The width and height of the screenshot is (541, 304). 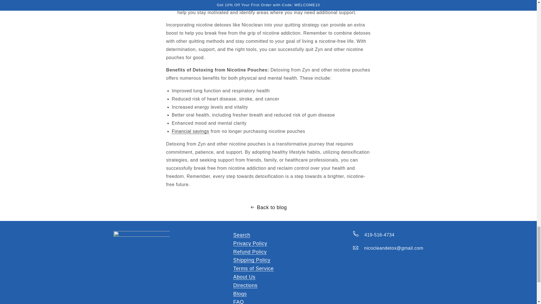 What do you see at coordinates (250, 244) in the screenshot?
I see `Privacy Policy` at bounding box center [250, 244].